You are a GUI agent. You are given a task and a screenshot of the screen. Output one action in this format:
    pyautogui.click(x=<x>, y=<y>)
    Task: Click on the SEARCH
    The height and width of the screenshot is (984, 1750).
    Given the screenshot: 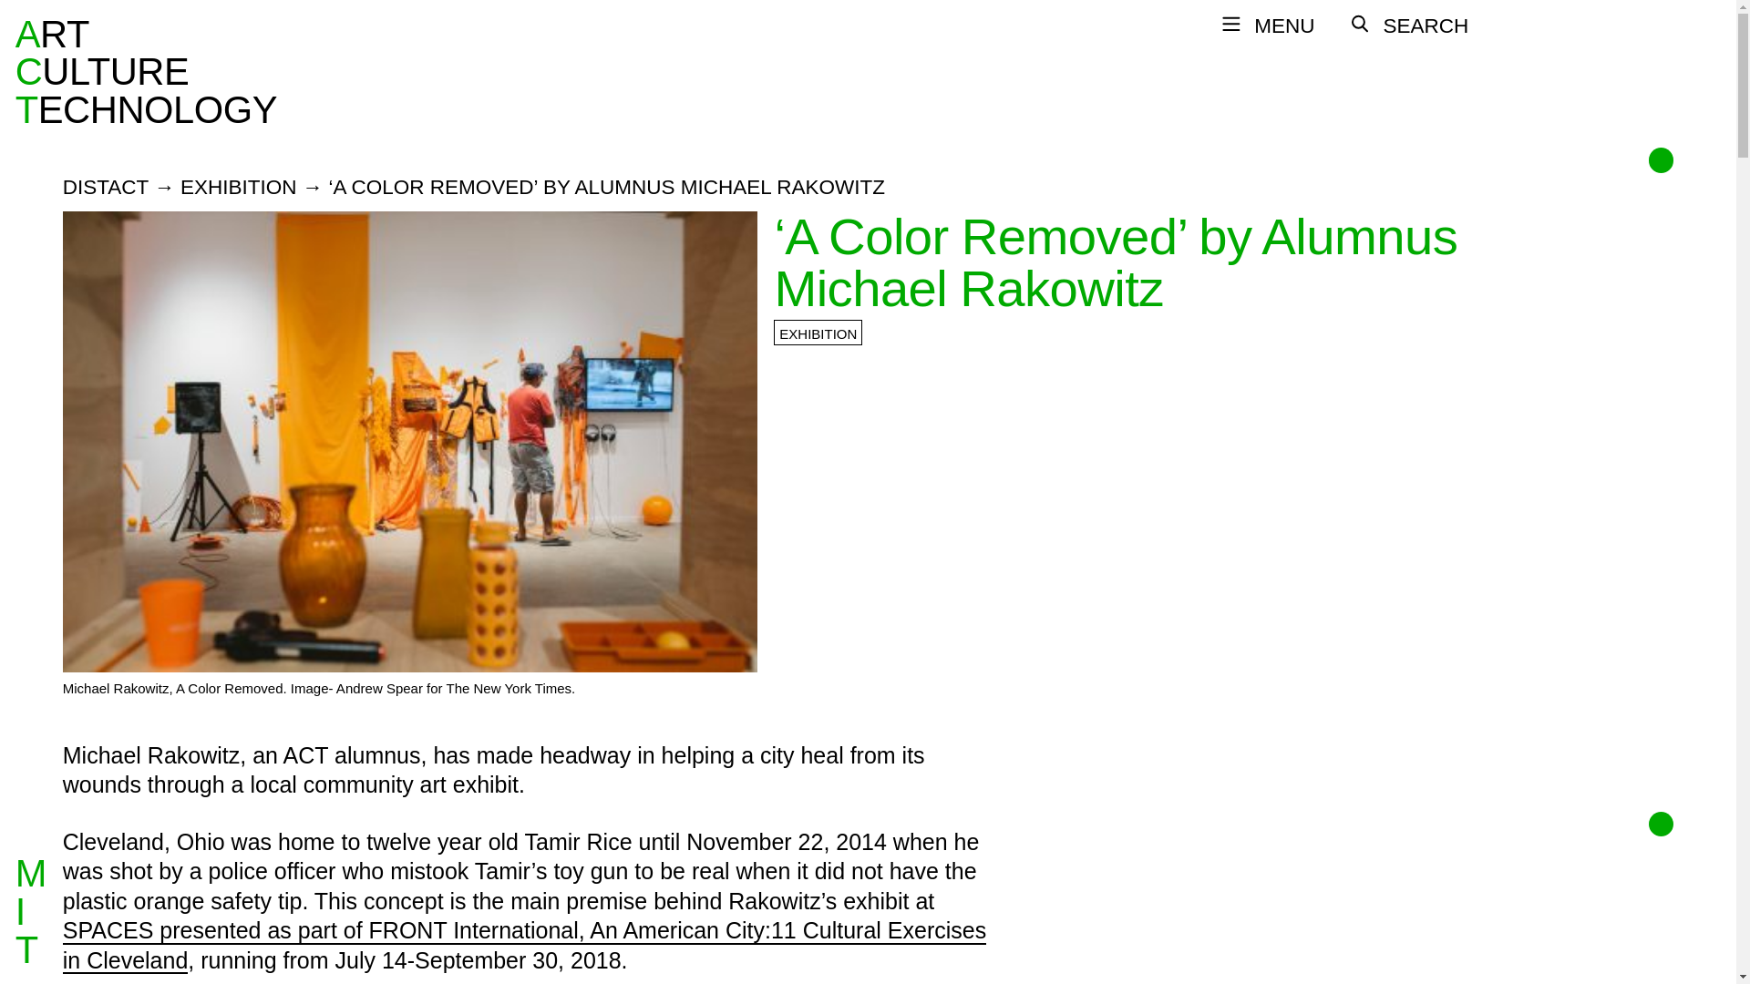 What is the action you would take?
    pyautogui.click(x=1408, y=26)
    